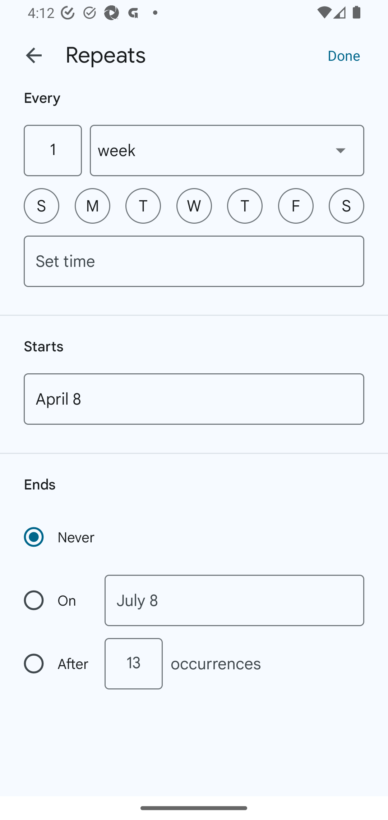 The width and height of the screenshot is (388, 820). What do you see at coordinates (227, 150) in the screenshot?
I see `week` at bounding box center [227, 150].